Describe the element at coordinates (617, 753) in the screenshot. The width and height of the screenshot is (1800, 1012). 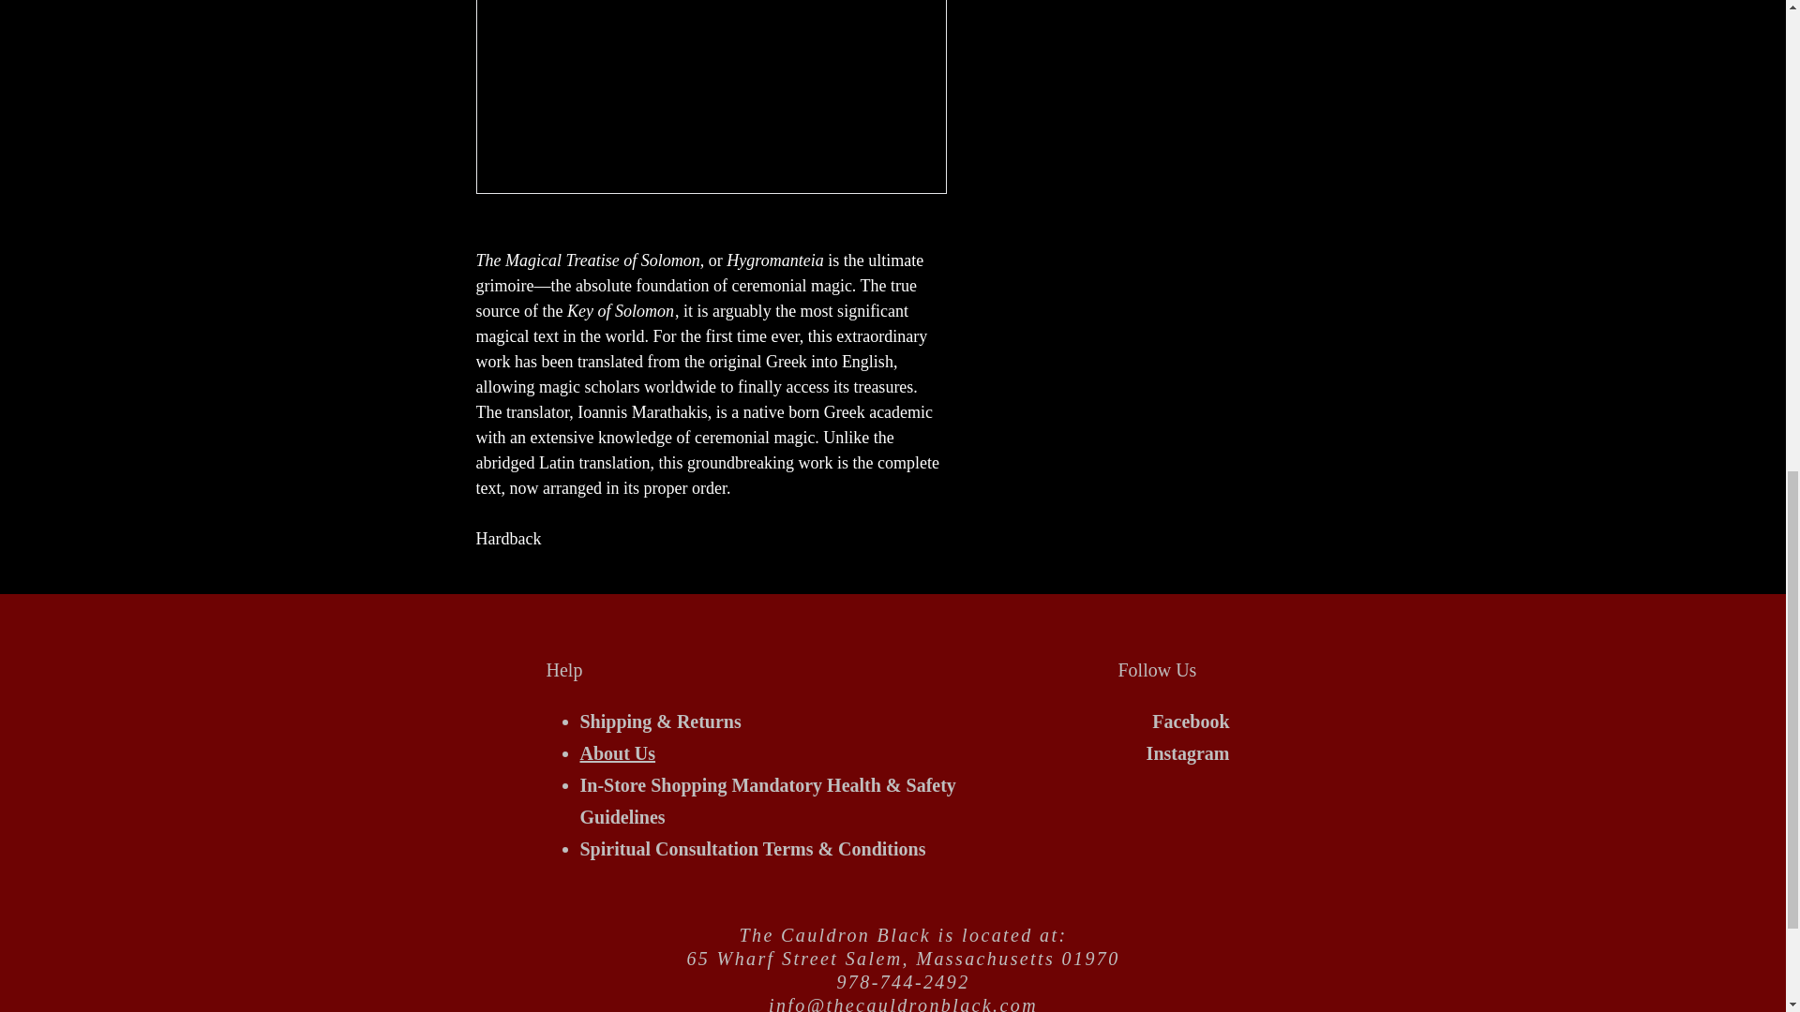
I see `About Us` at that location.